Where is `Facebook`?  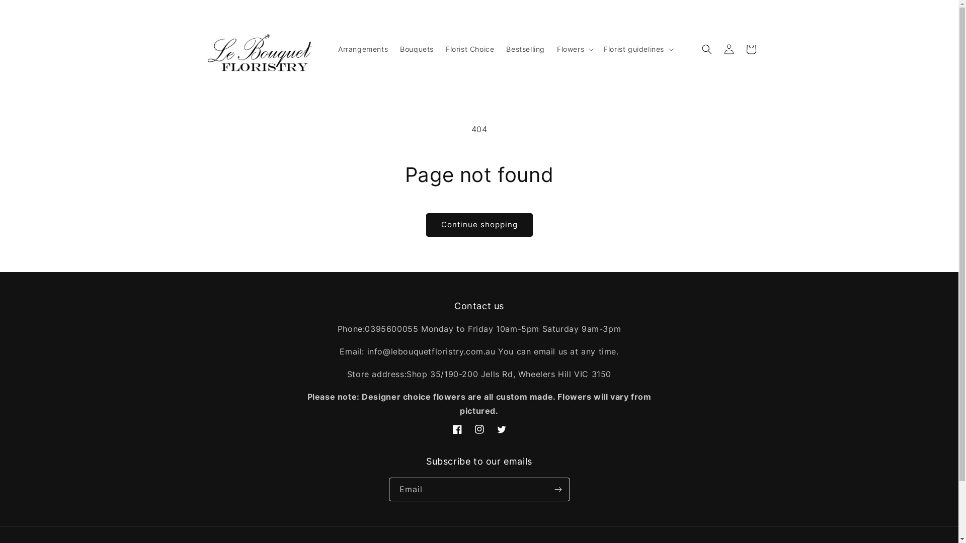
Facebook is located at coordinates (457, 429).